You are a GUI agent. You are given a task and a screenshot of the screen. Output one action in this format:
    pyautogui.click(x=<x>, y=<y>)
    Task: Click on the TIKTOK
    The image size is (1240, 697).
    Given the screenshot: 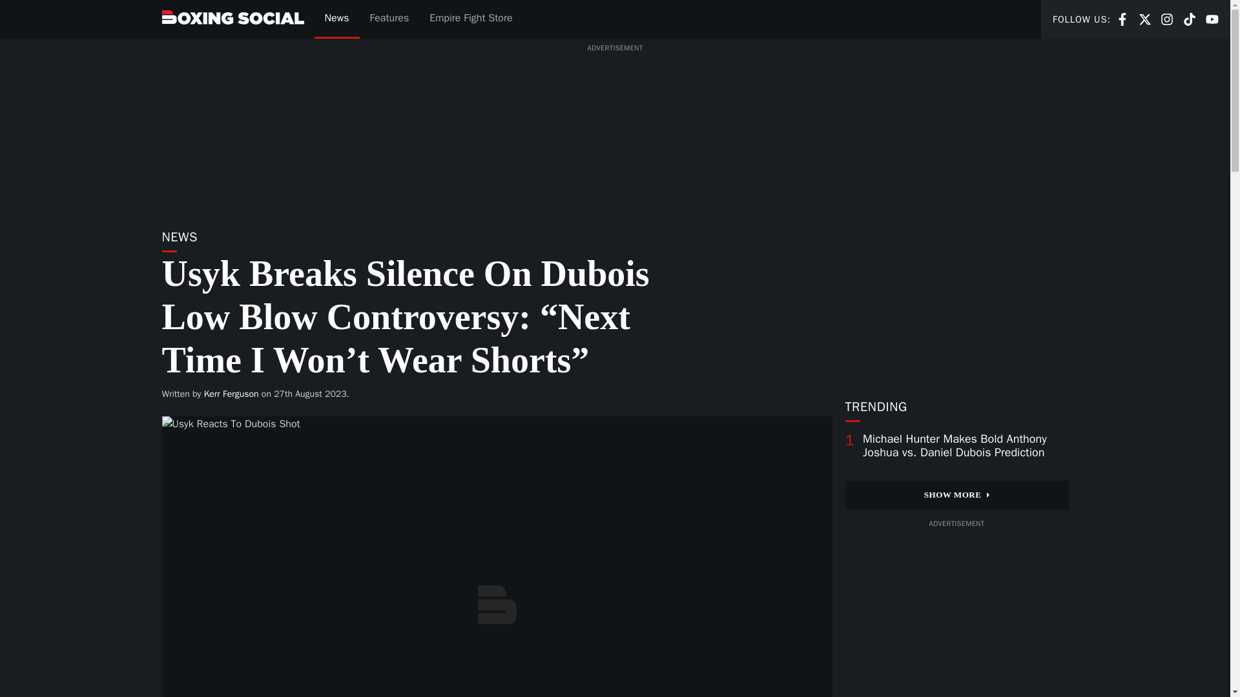 What is the action you would take?
    pyautogui.click(x=1122, y=19)
    